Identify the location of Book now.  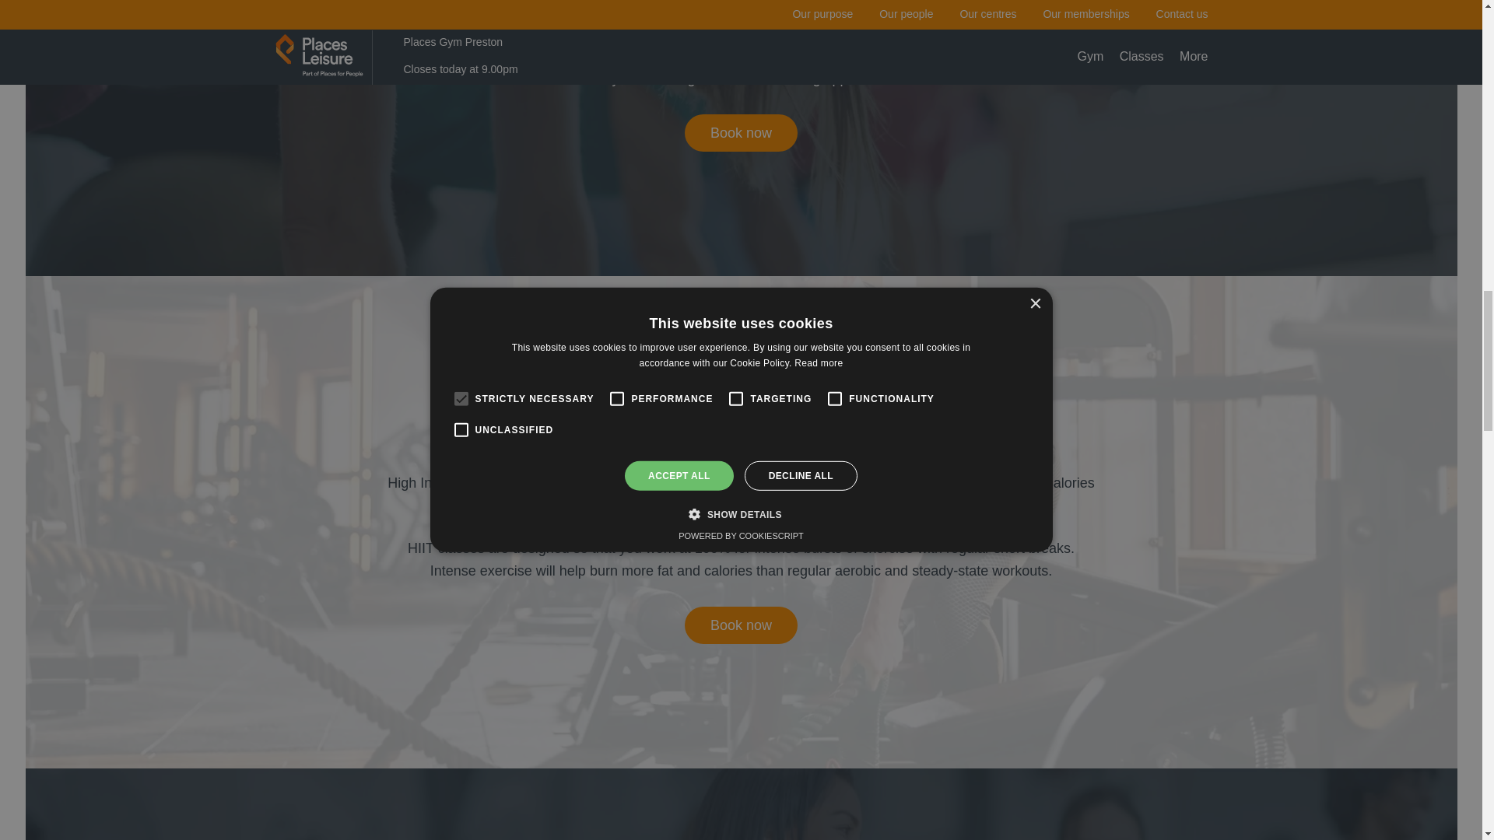
(741, 625).